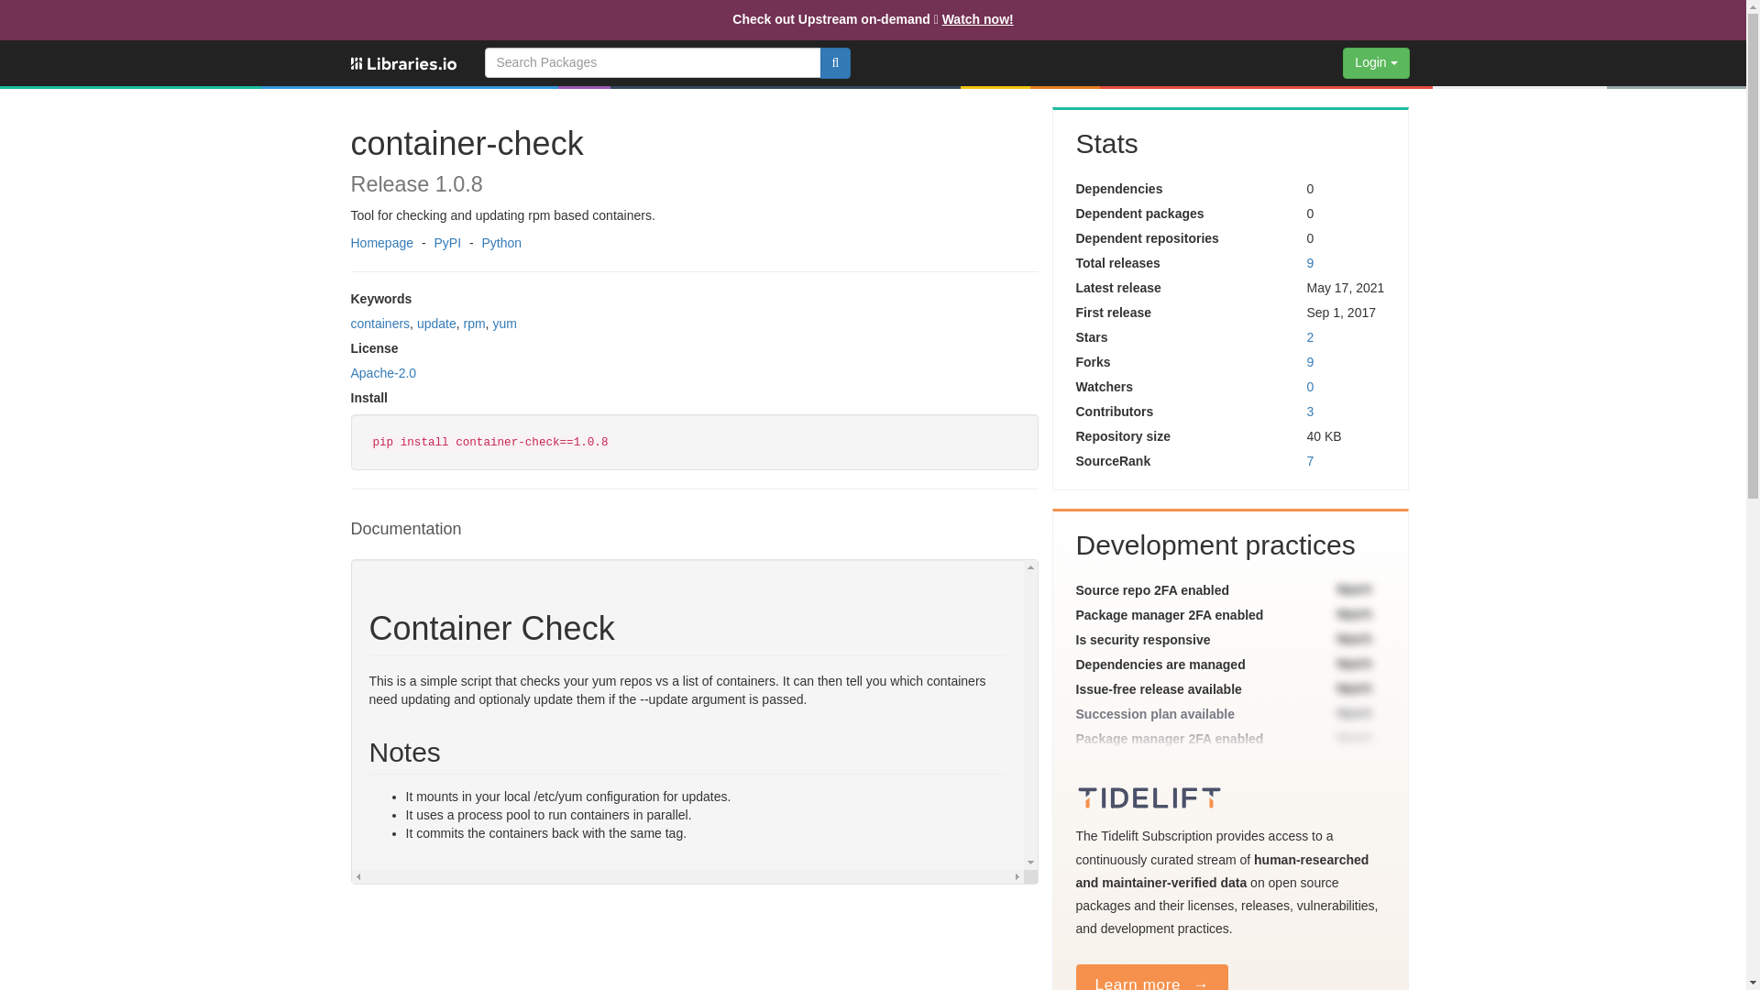  Describe the element at coordinates (473, 323) in the screenshot. I see `rpm` at that location.